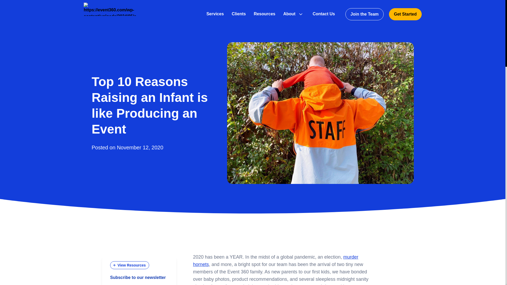 The width and height of the screenshot is (507, 285). What do you see at coordinates (239, 14) in the screenshot?
I see `Clients` at bounding box center [239, 14].